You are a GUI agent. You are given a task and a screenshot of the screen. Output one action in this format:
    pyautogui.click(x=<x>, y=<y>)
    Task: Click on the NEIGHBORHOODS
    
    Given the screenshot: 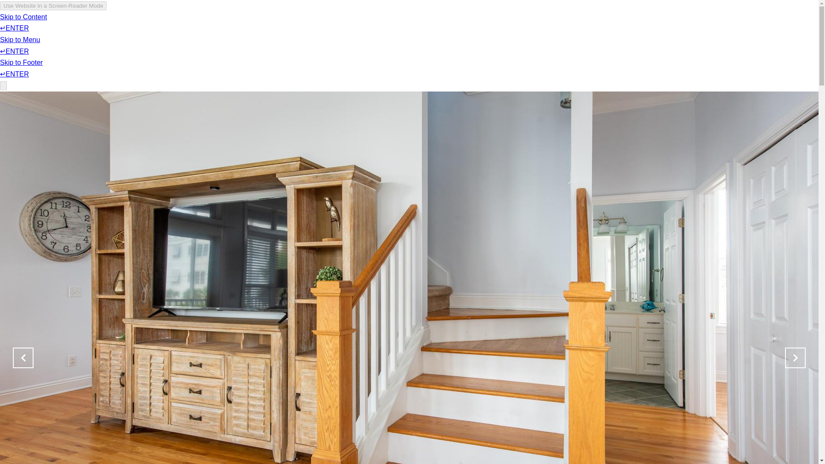 What is the action you would take?
    pyautogui.click(x=535, y=32)
    